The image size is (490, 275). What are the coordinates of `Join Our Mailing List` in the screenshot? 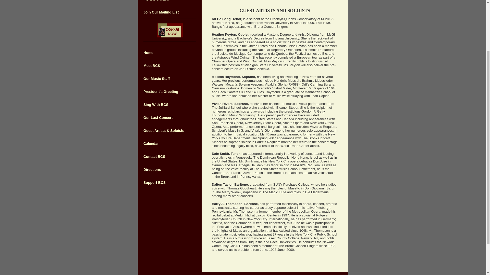 It's located at (161, 12).